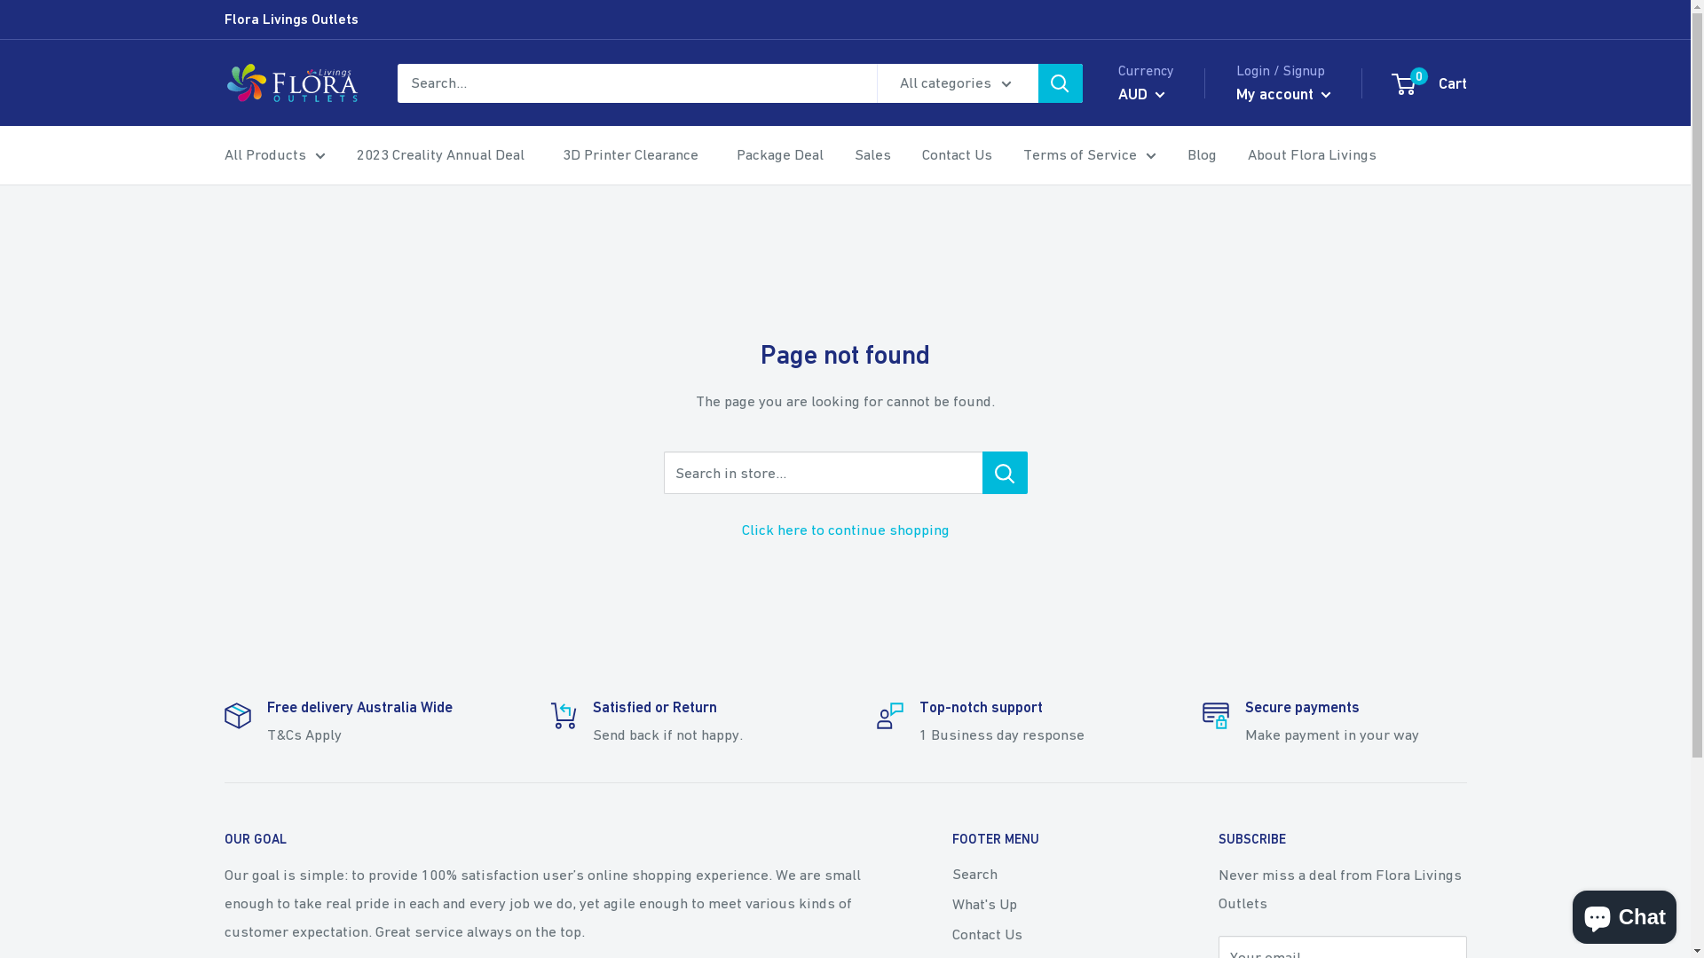  I want to click on 2023 Creality Annual Deal, so click(440, 155).